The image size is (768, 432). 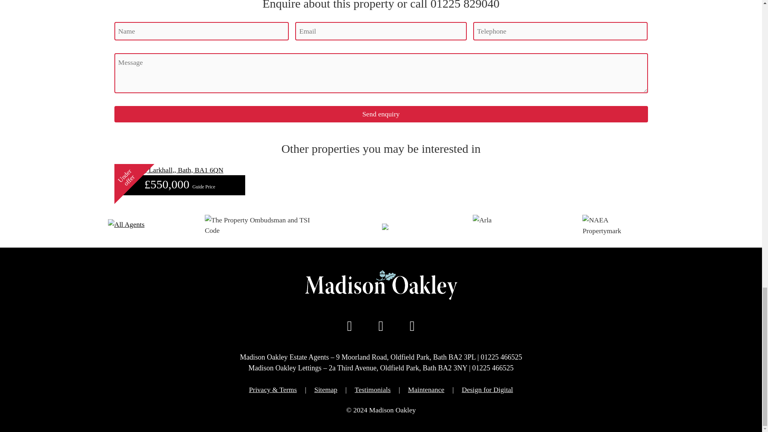 What do you see at coordinates (412, 326) in the screenshot?
I see `Madison Oakley on Envelope` at bounding box center [412, 326].